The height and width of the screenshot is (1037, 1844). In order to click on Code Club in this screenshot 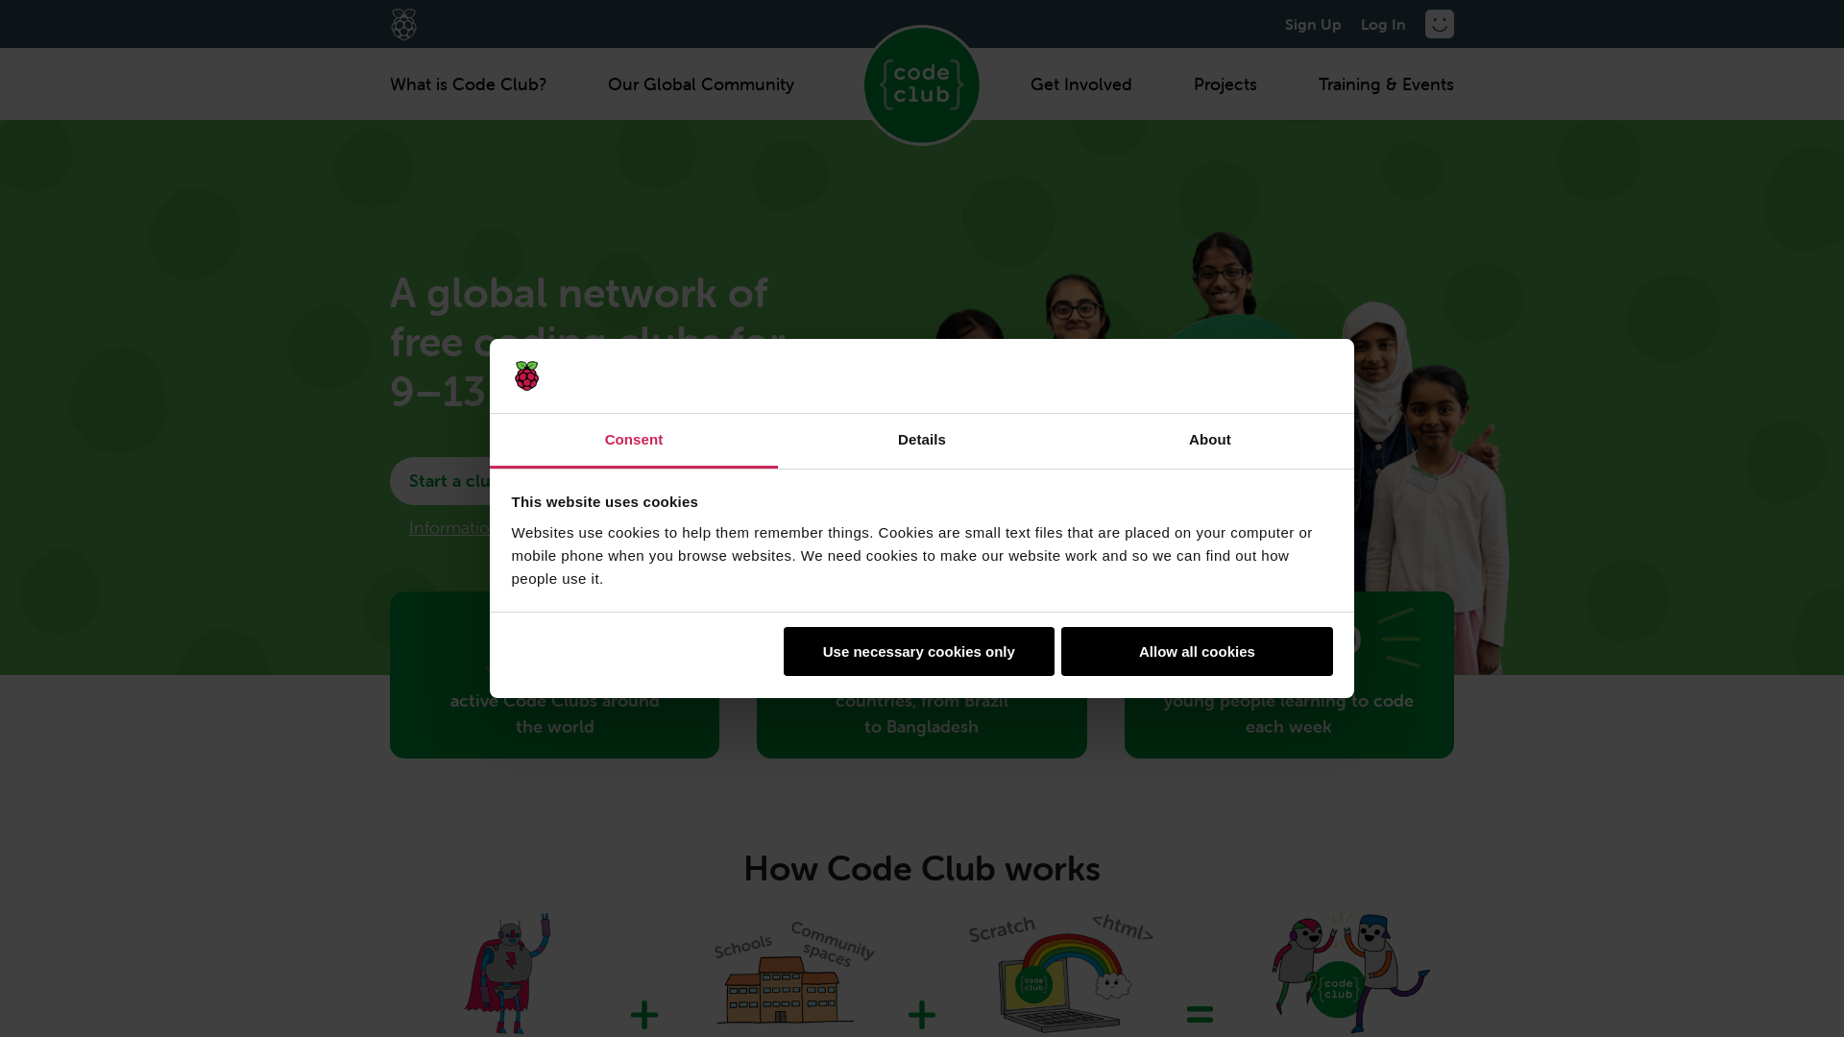, I will do `click(922, 85)`.